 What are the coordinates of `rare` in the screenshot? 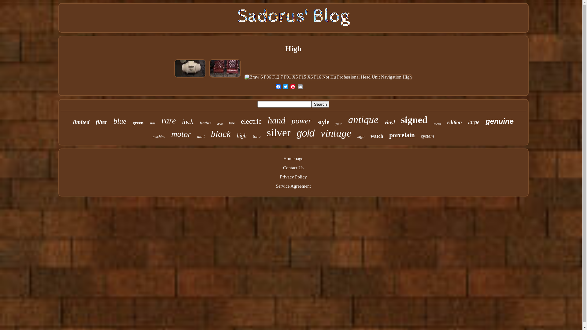 It's located at (169, 120).